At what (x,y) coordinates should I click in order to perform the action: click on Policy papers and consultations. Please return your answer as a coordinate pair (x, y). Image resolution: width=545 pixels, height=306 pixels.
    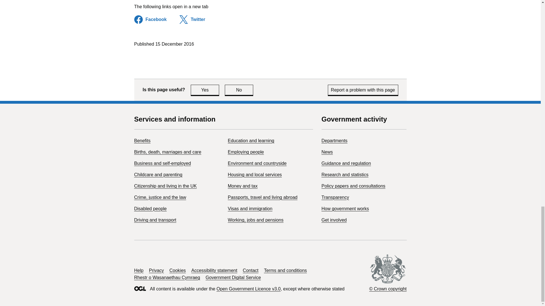
    Looking at the image, I should click on (246, 152).